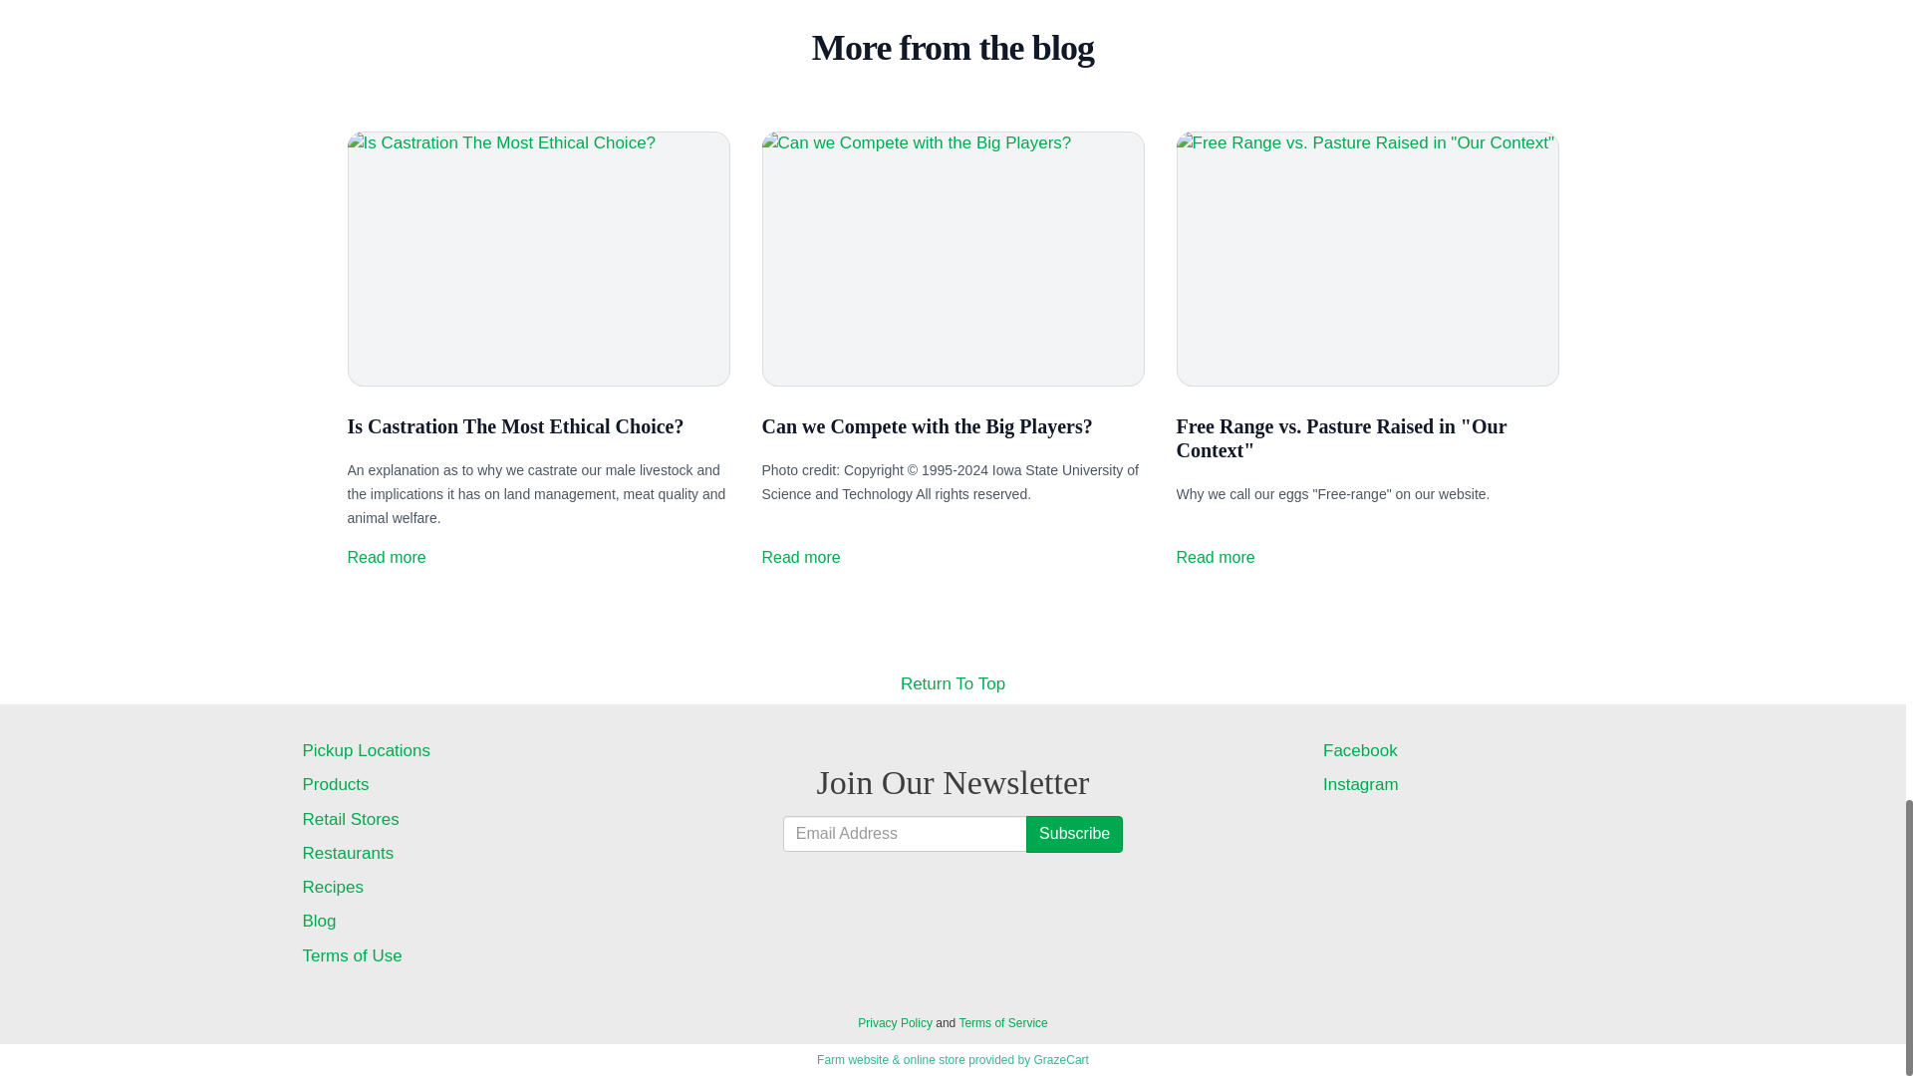  What do you see at coordinates (385, 558) in the screenshot?
I see `Read more` at bounding box center [385, 558].